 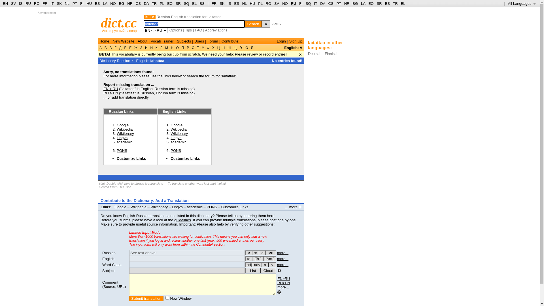 What do you see at coordinates (178, 129) in the screenshot?
I see `Wikipedia` at bounding box center [178, 129].